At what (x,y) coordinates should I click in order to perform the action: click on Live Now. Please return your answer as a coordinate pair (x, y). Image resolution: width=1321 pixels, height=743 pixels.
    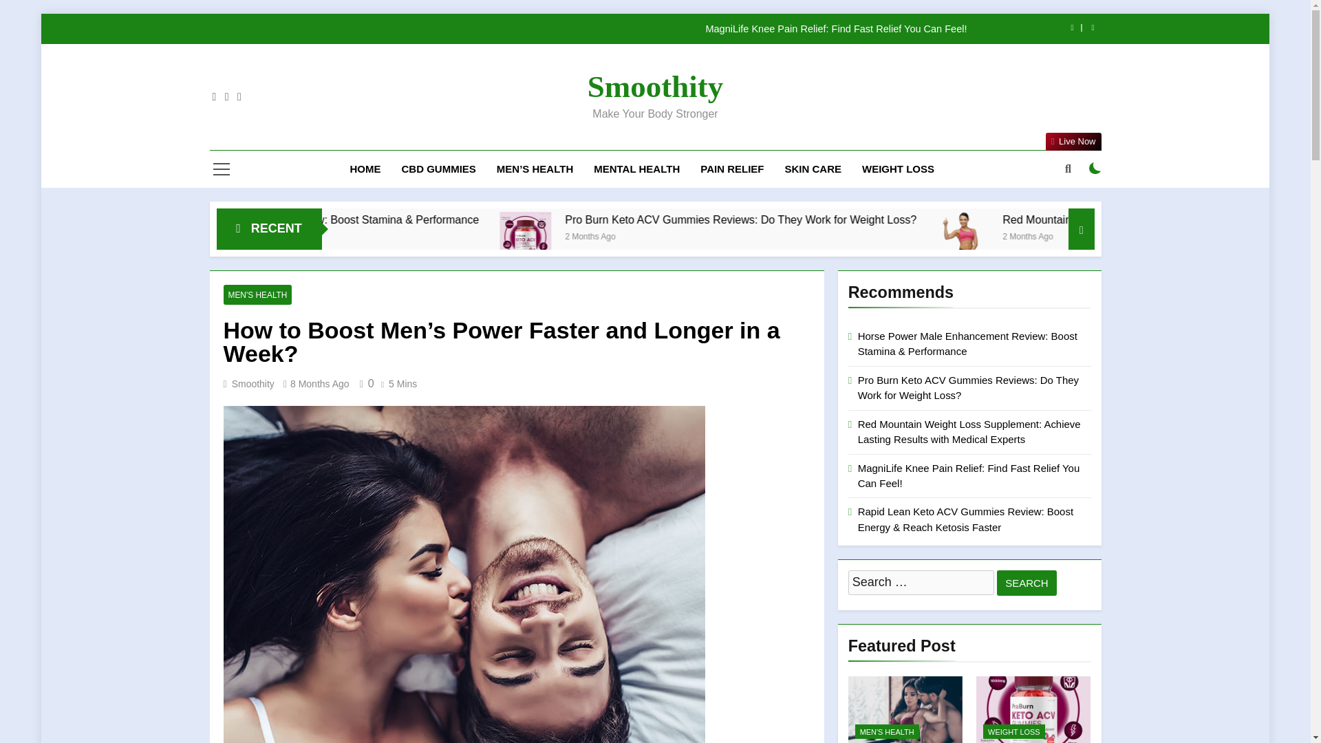
    Looking at the image, I should click on (1073, 142).